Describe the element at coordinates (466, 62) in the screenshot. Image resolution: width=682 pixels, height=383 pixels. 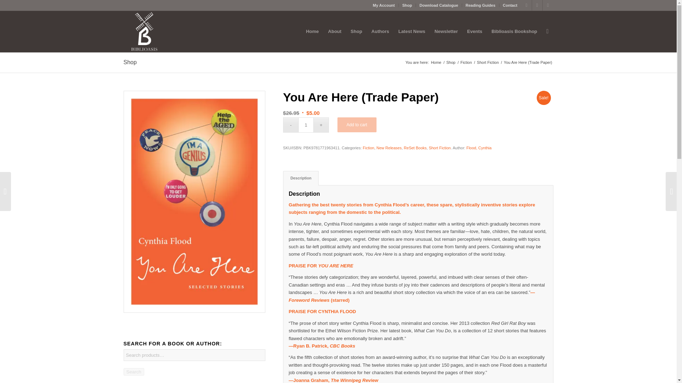
I see `Fiction` at that location.